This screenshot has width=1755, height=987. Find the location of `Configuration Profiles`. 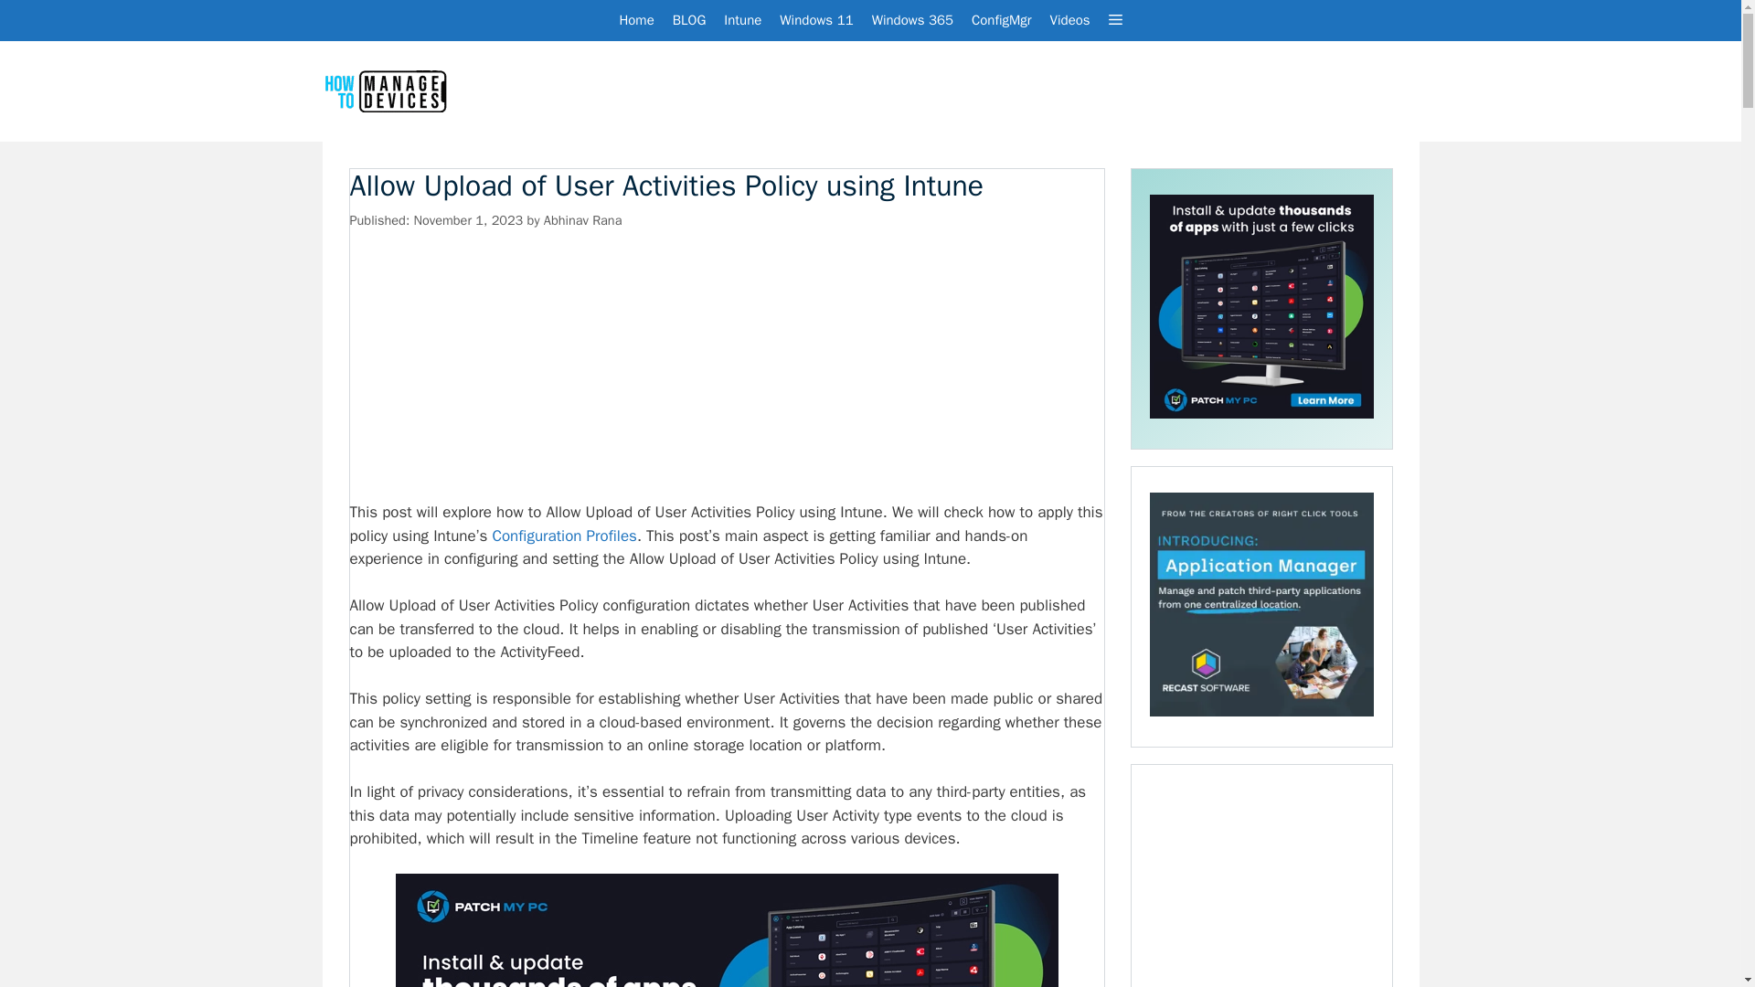

Configuration Profiles is located at coordinates (563, 536).